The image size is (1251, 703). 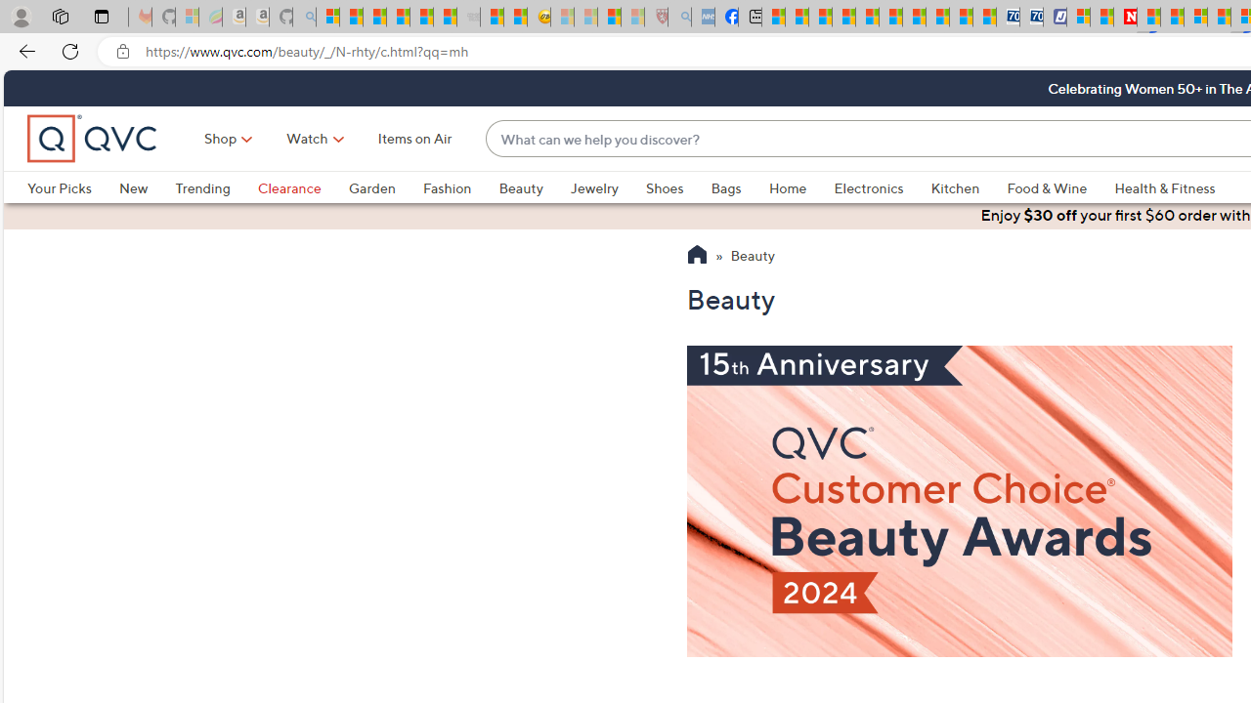 What do you see at coordinates (678, 18) in the screenshot?
I see `list of asthma inhalers uk - Search - Sleeping` at bounding box center [678, 18].